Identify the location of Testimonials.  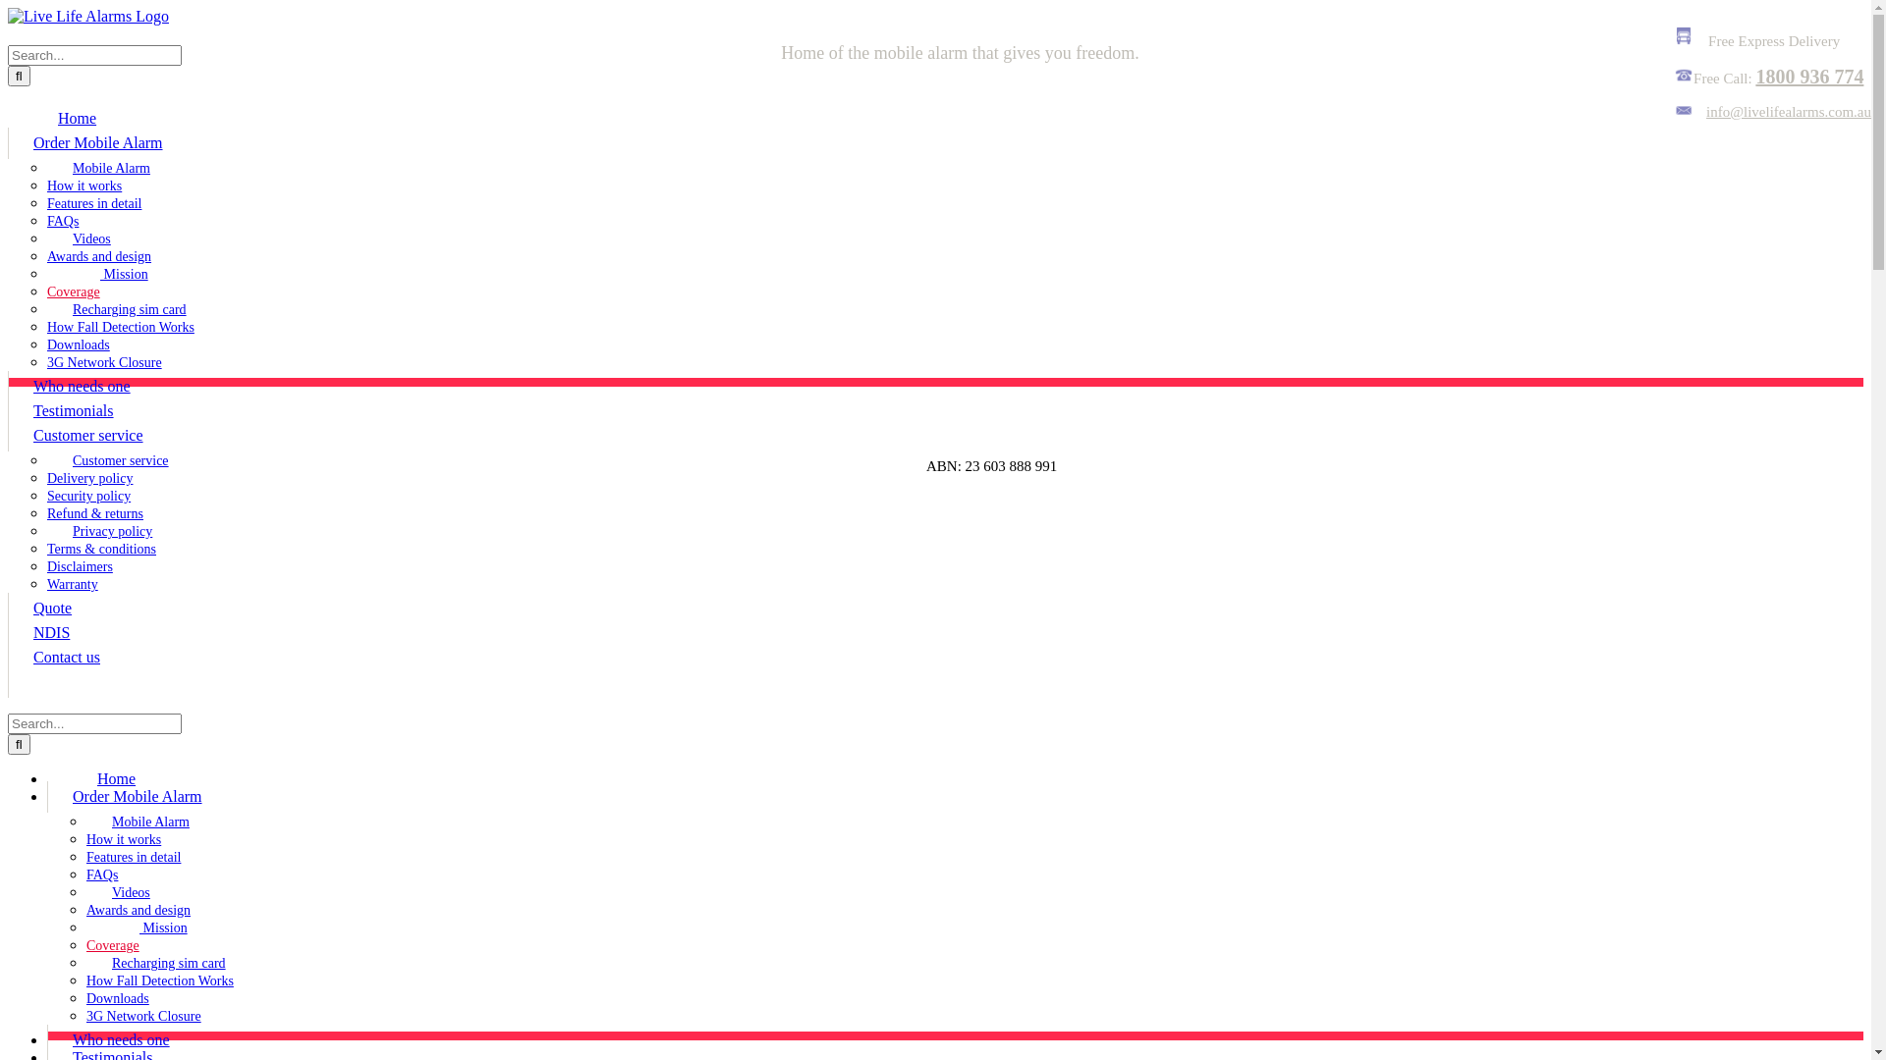
(73, 411).